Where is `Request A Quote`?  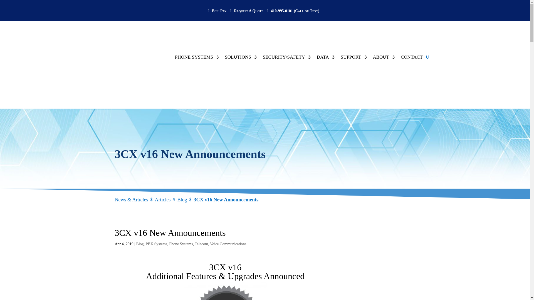
Request A Quote is located at coordinates (248, 15).